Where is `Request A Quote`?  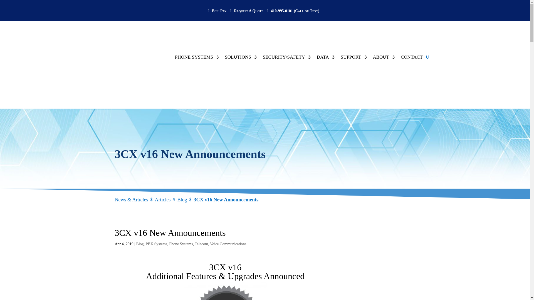
Request A Quote is located at coordinates (248, 15).